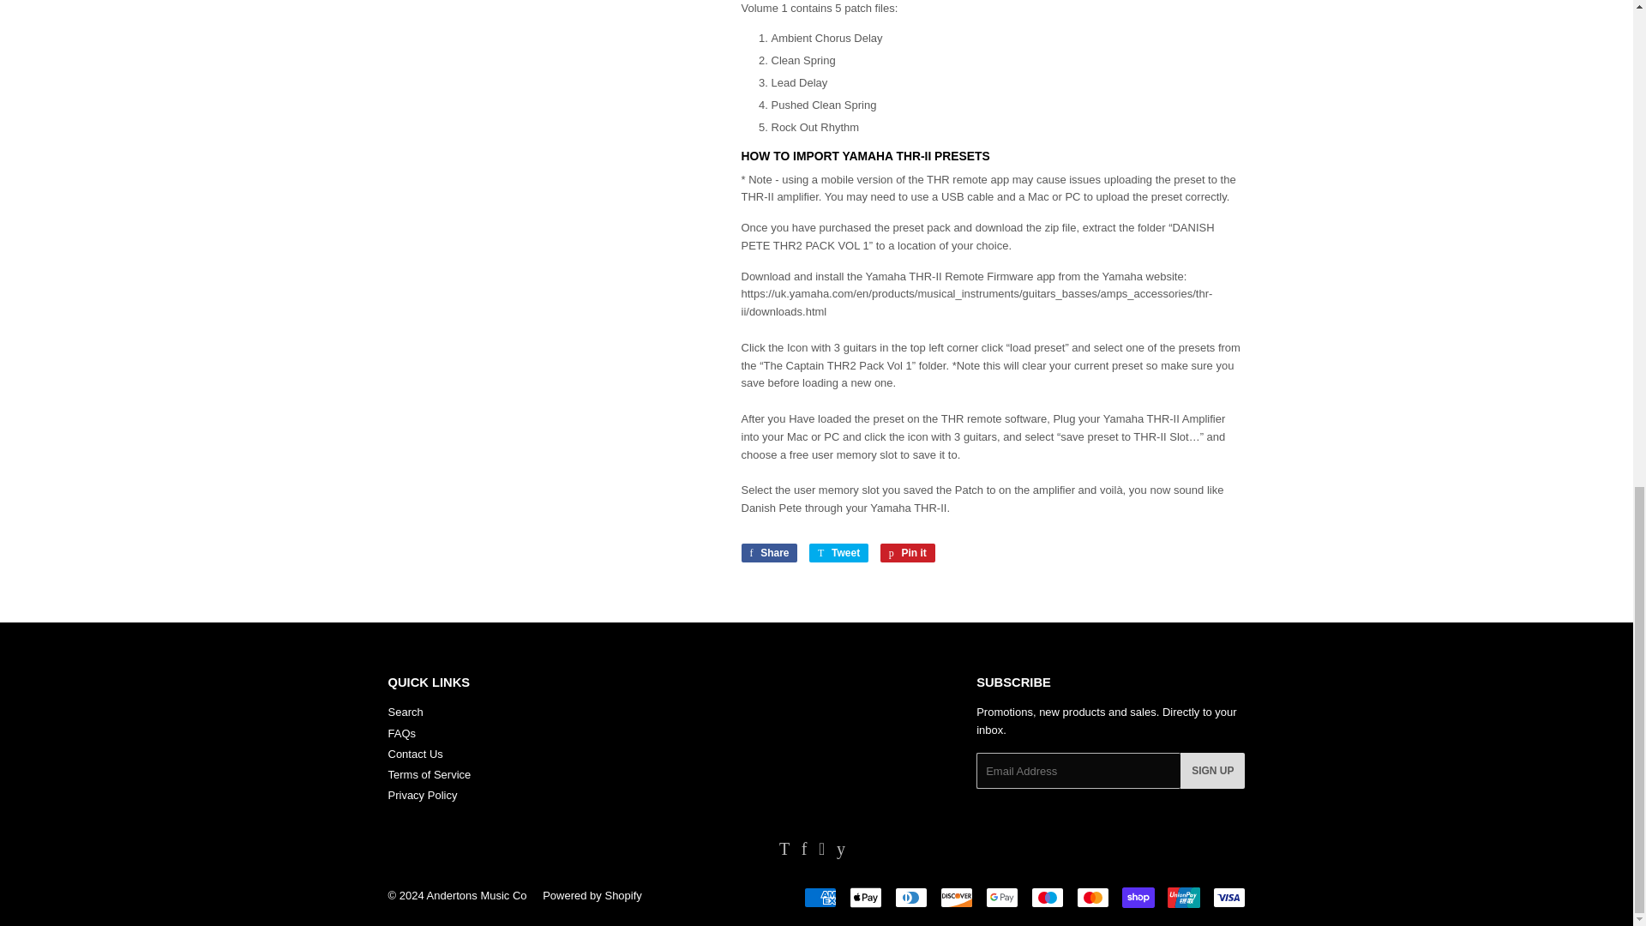 This screenshot has height=926, width=1646. What do you see at coordinates (1137, 897) in the screenshot?
I see `Shop Pay` at bounding box center [1137, 897].